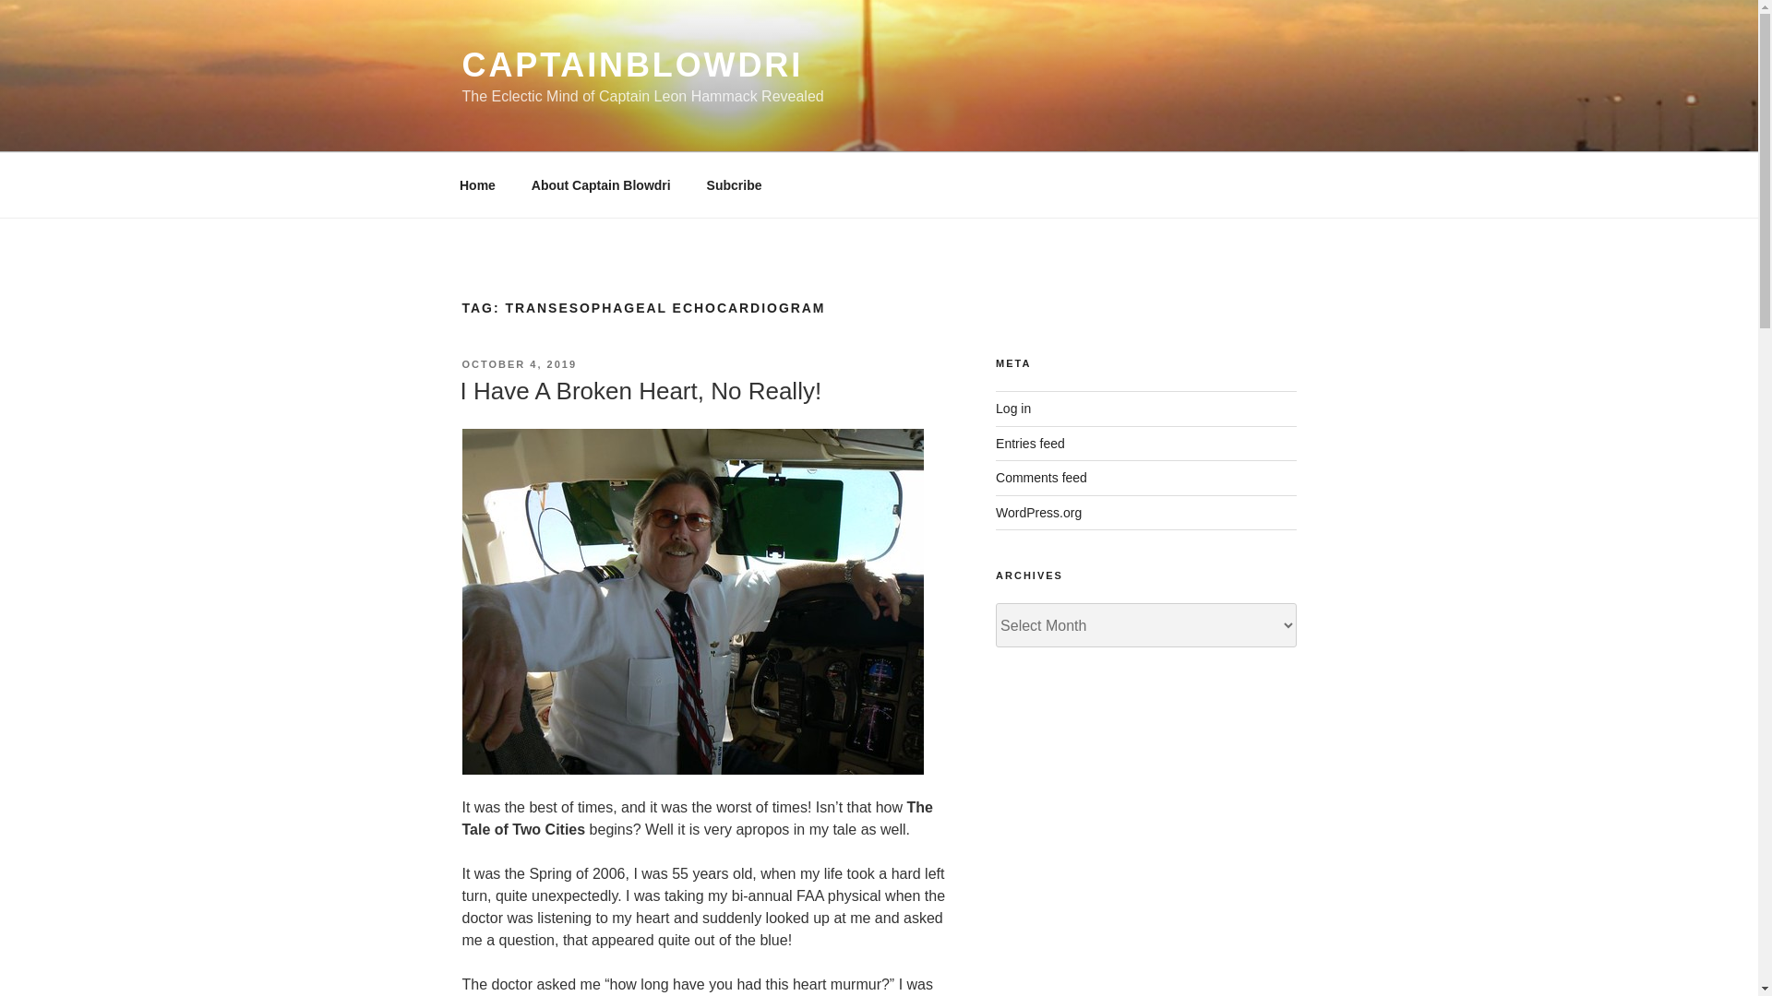  What do you see at coordinates (631, 65) in the screenshot?
I see `CAPTAINBLOWDRI` at bounding box center [631, 65].